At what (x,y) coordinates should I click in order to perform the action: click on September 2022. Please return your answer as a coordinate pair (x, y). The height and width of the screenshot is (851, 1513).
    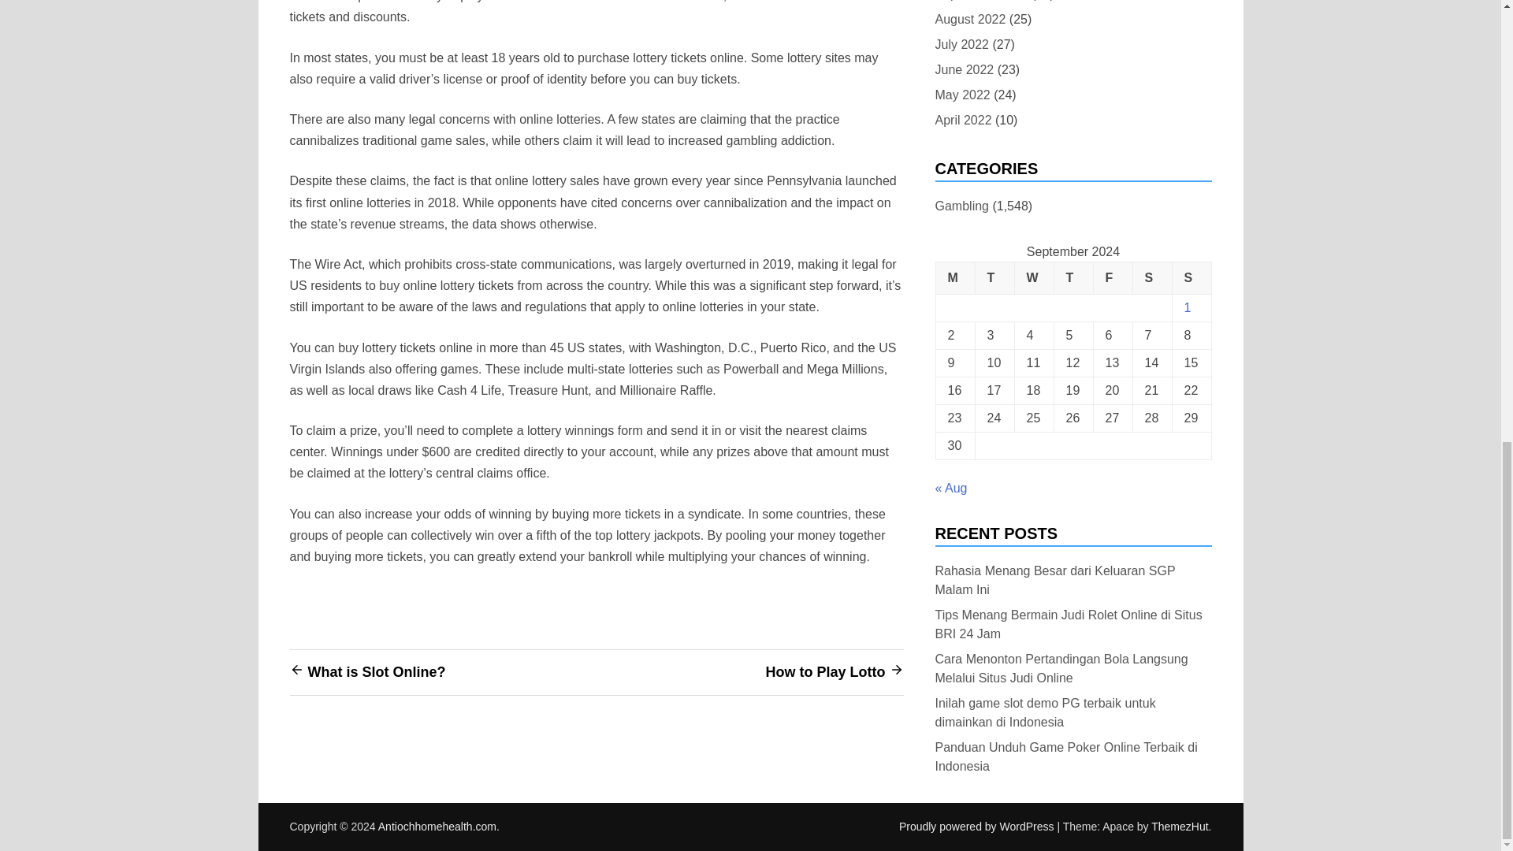
    Looking at the image, I should click on (980, 2).